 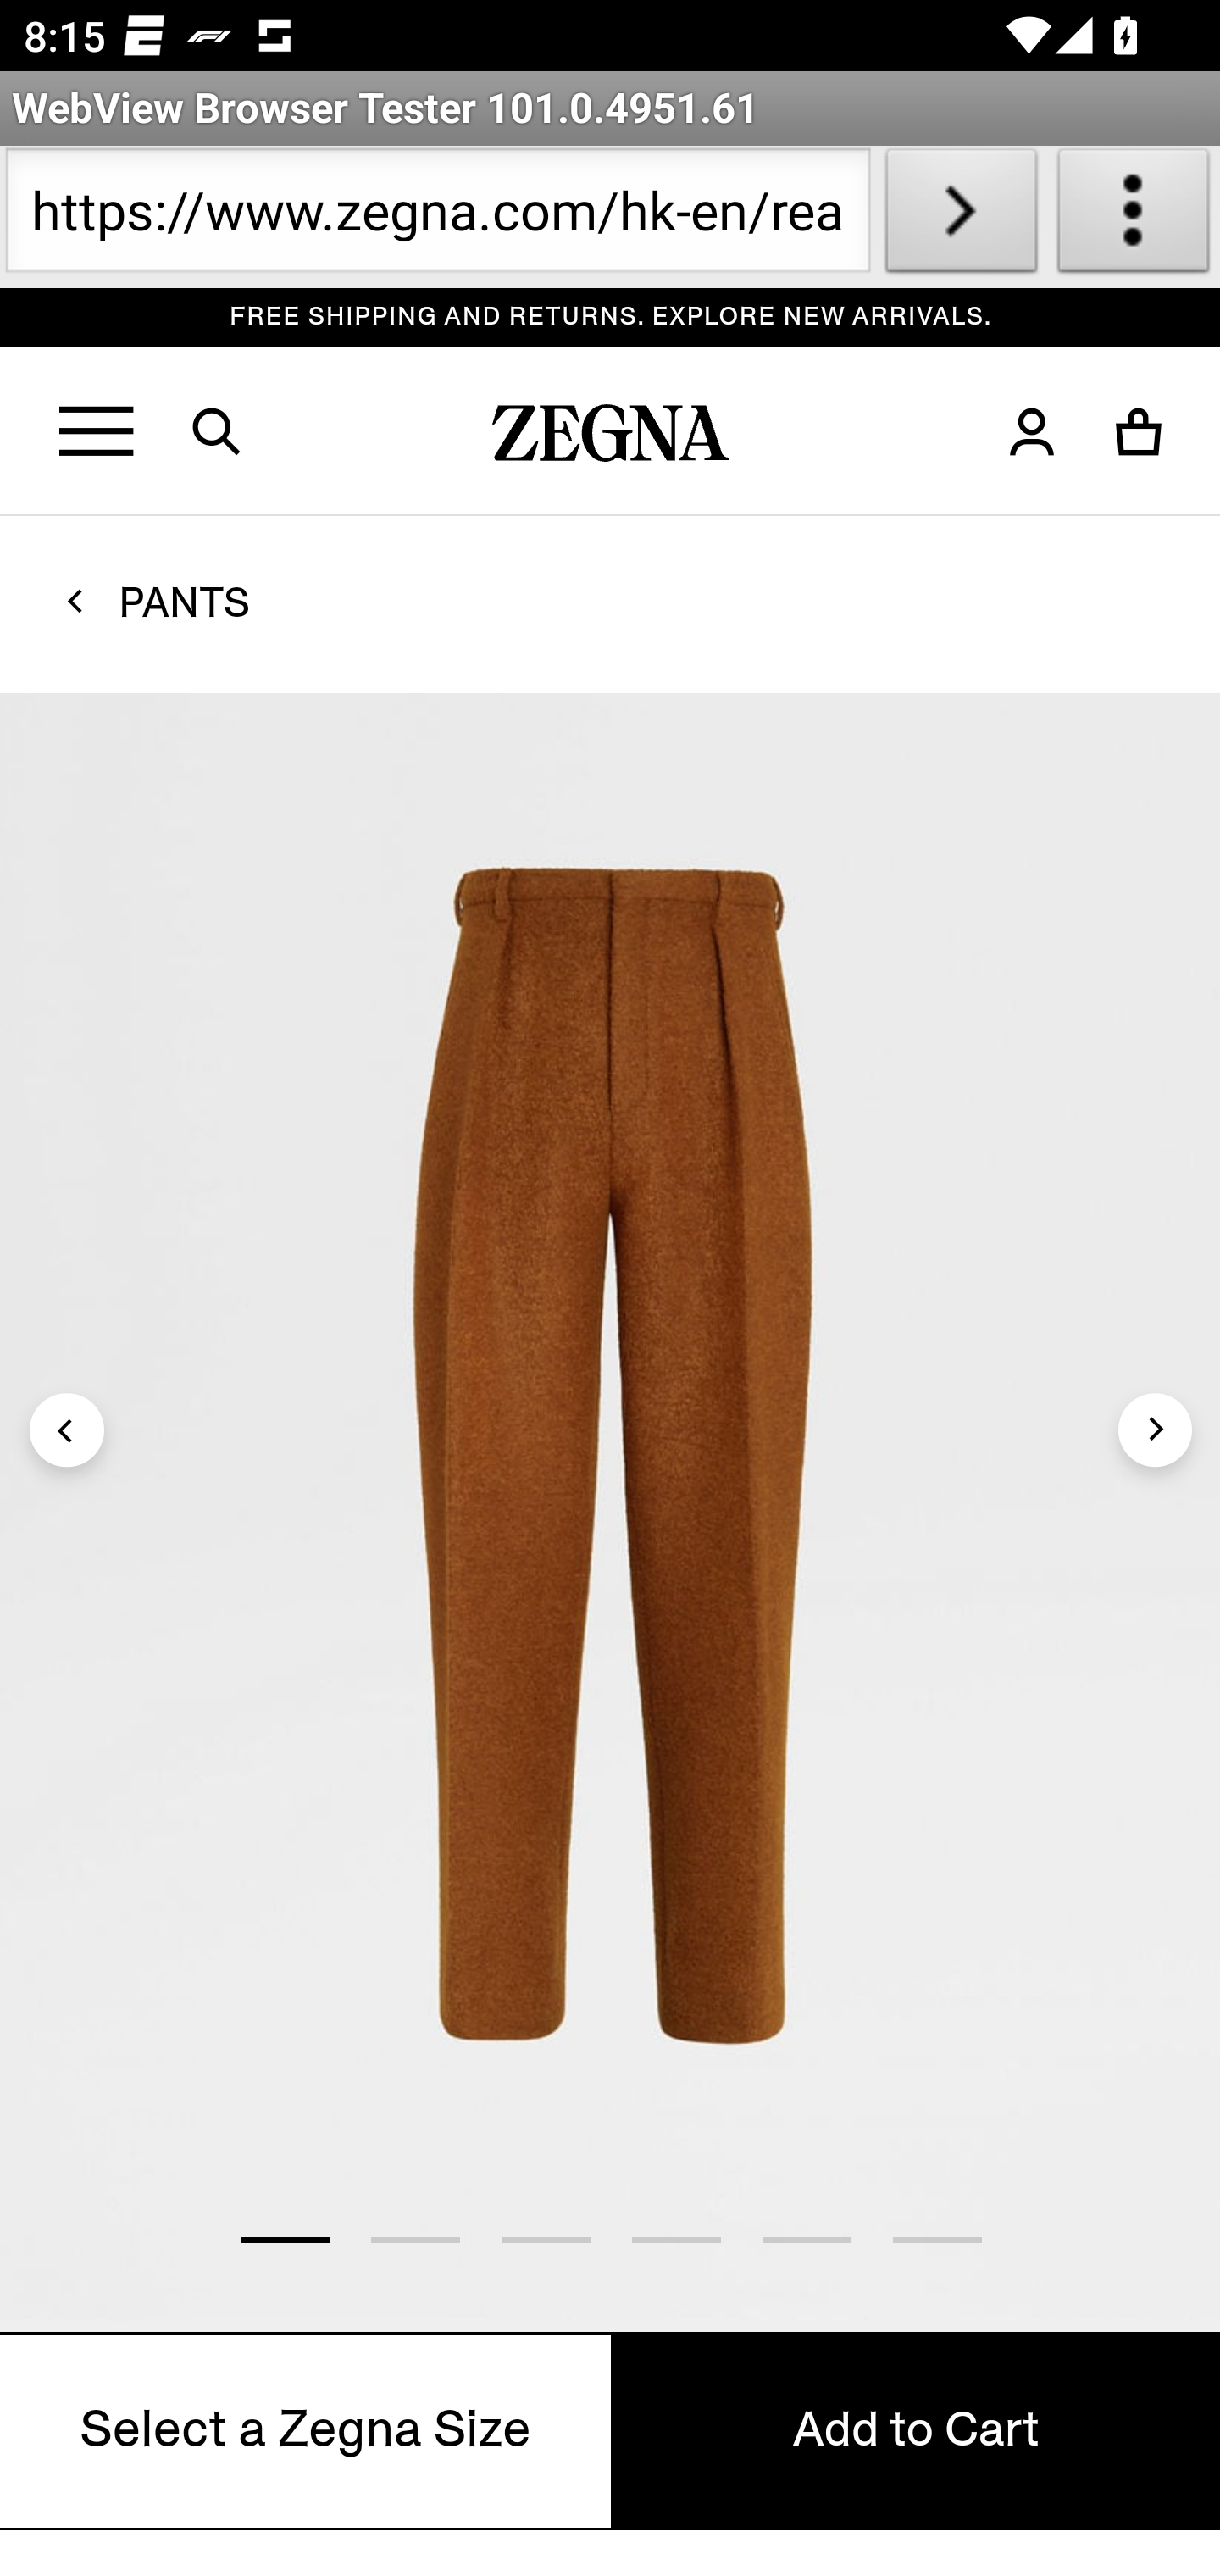 I want to click on Go to slide 5, so click(x=806, y=2239).